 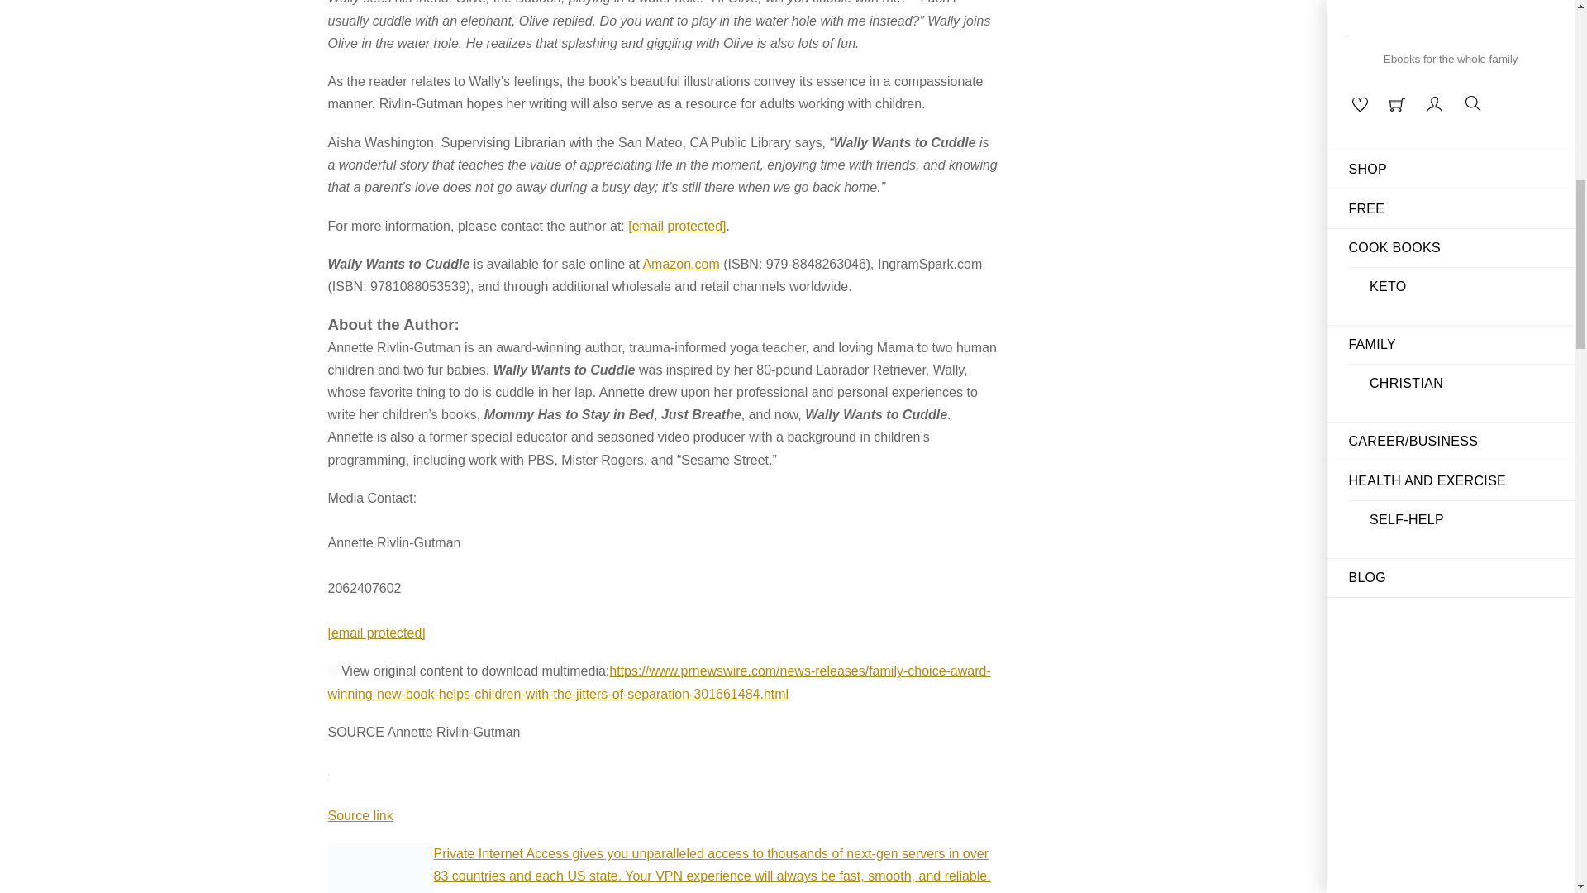 What do you see at coordinates (331, 670) in the screenshot?
I see `Cision` at bounding box center [331, 670].